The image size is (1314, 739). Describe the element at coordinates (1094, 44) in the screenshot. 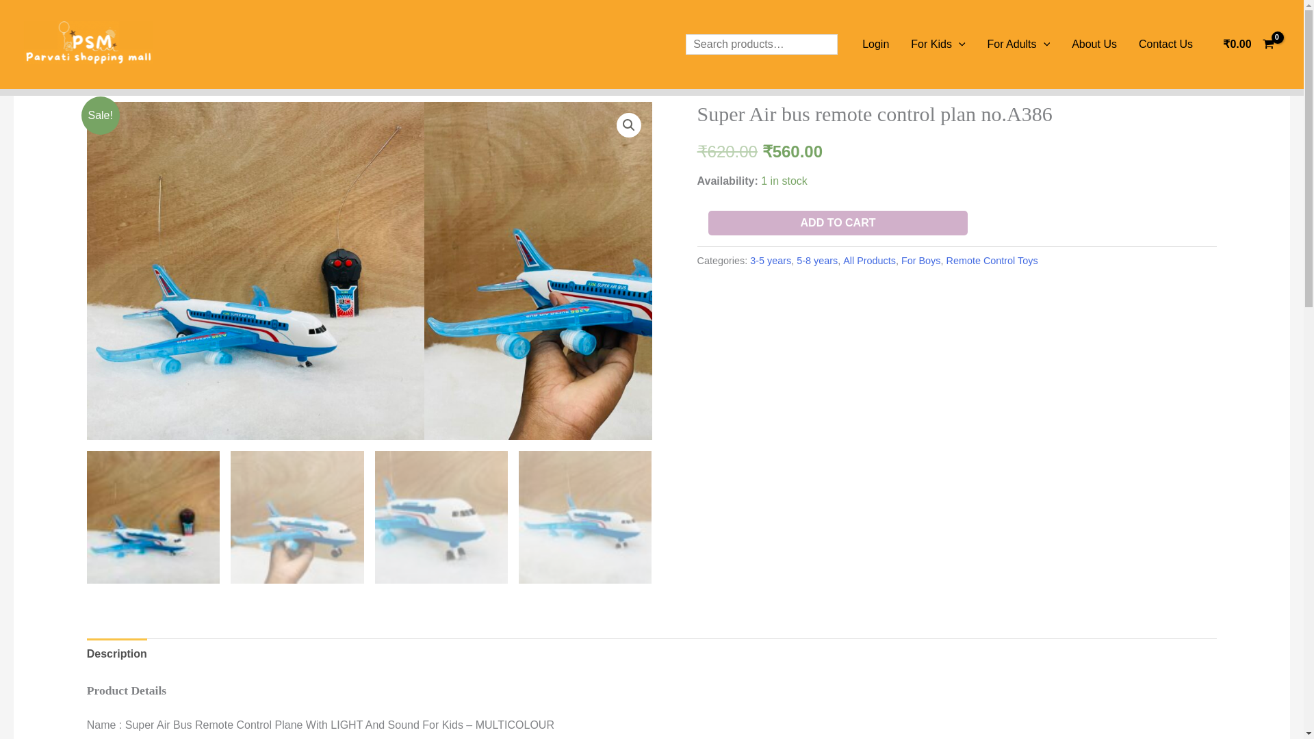

I see `About Us` at that location.